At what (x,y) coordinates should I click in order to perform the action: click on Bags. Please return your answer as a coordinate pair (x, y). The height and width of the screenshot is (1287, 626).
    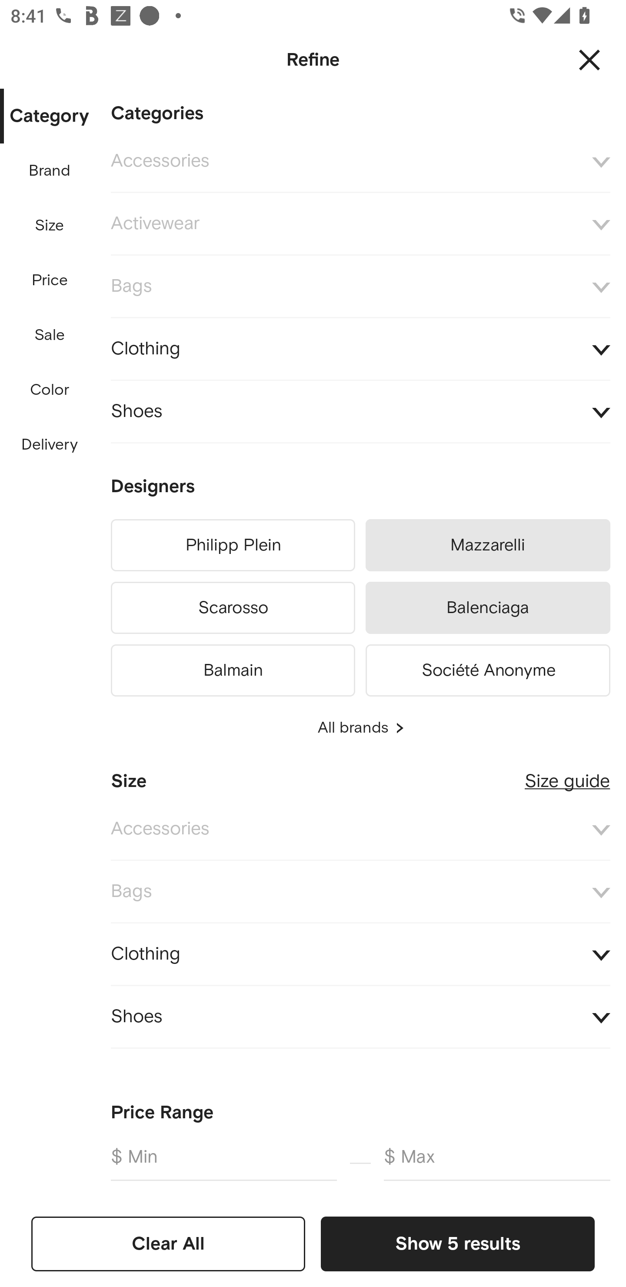
    Looking at the image, I should click on (360, 892).